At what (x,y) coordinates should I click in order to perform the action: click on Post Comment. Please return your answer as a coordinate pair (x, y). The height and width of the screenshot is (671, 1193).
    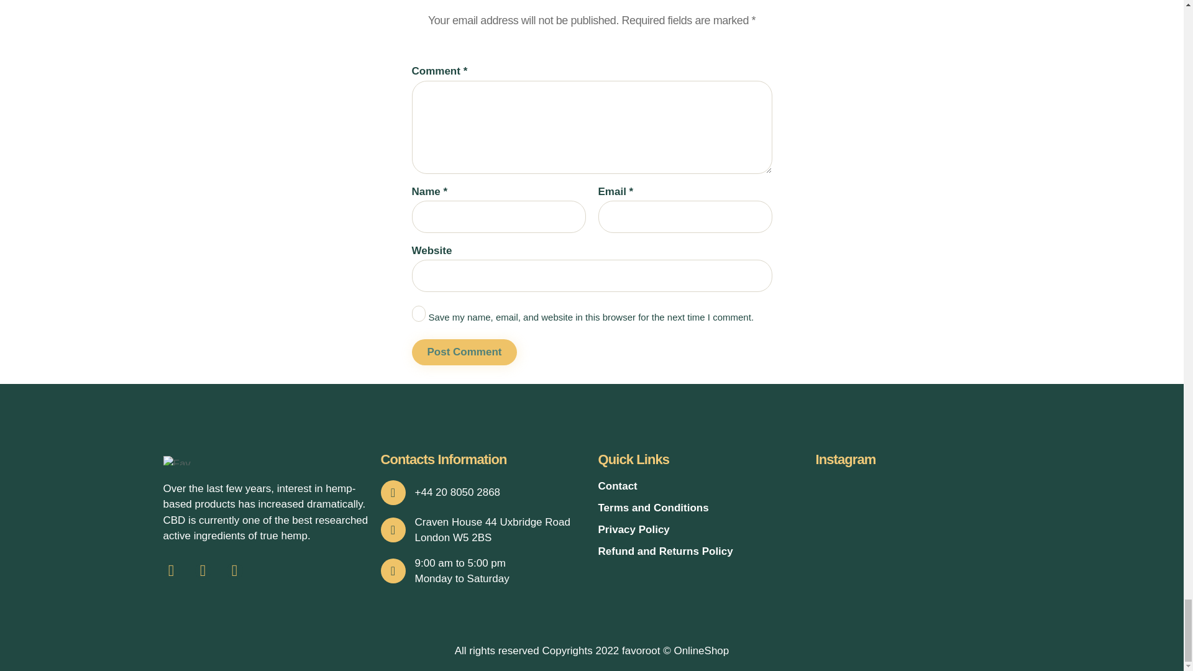
    Looking at the image, I should click on (464, 352).